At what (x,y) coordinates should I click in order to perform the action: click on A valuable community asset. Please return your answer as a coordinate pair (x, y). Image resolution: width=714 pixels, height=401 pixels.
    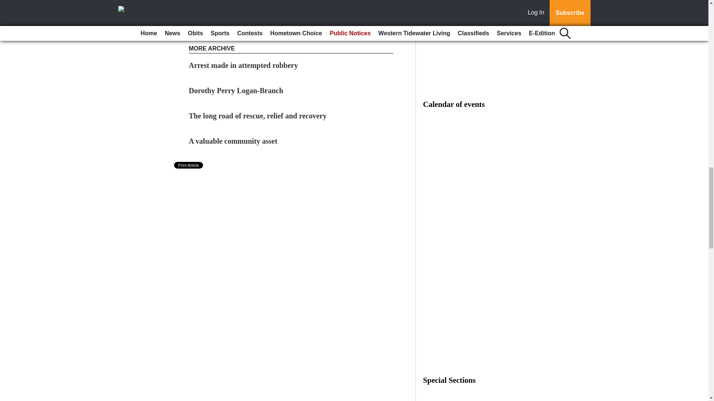
    Looking at the image, I should click on (233, 141).